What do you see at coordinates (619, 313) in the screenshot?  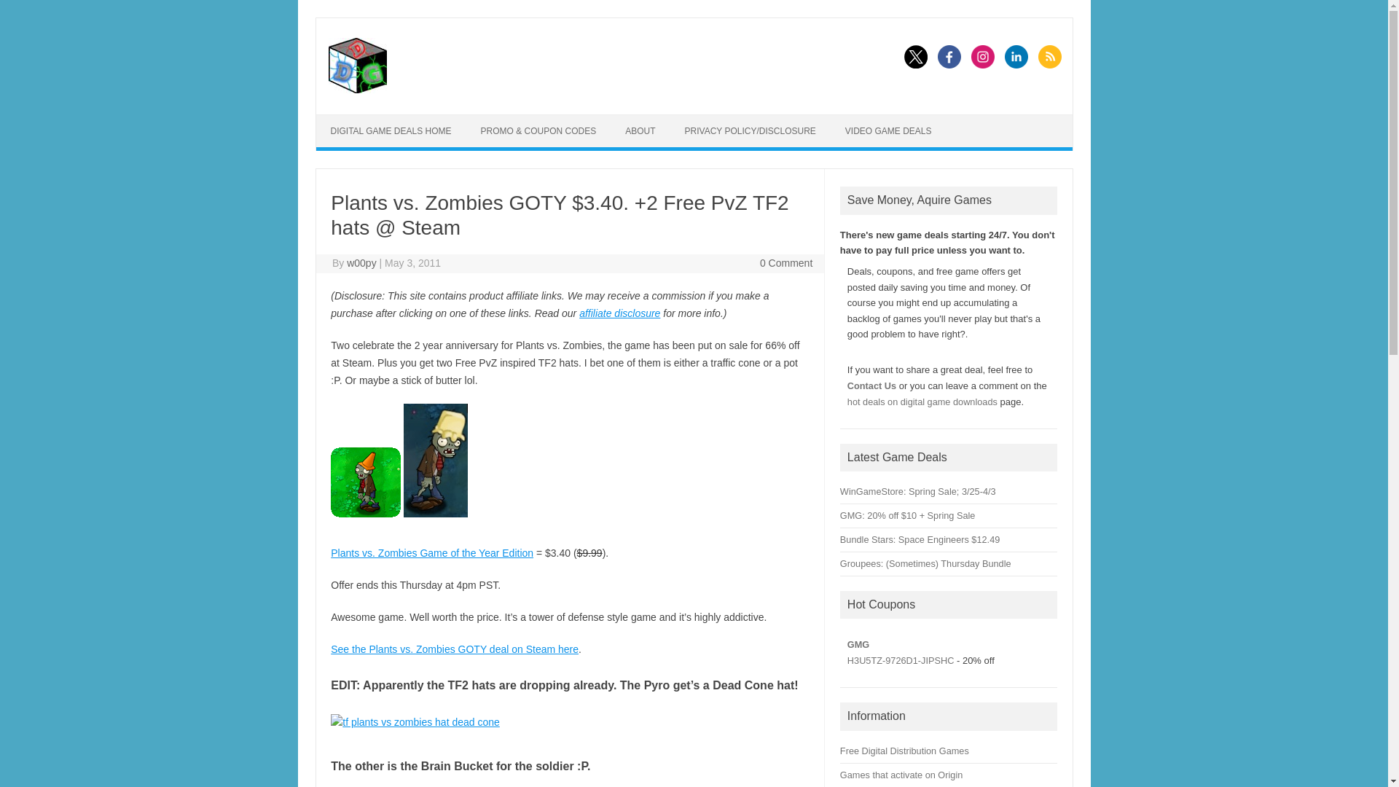 I see `affiliate disclosure` at bounding box center [619, 313].